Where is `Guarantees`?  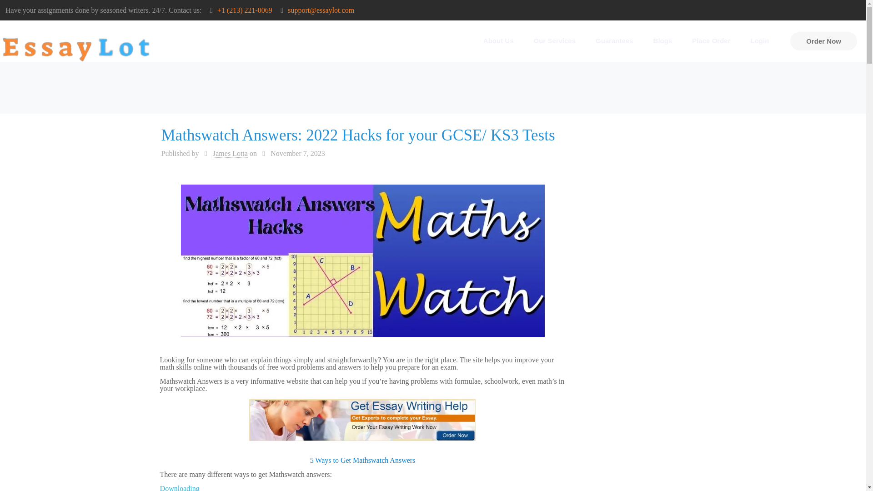
Guarantees is located at coordinates (615, 40).